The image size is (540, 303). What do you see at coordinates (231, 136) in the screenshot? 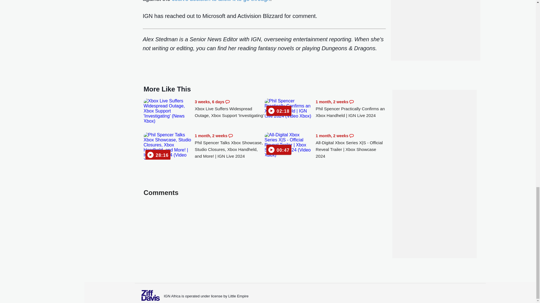
I see `Comments` at bounding box center [231, 136].